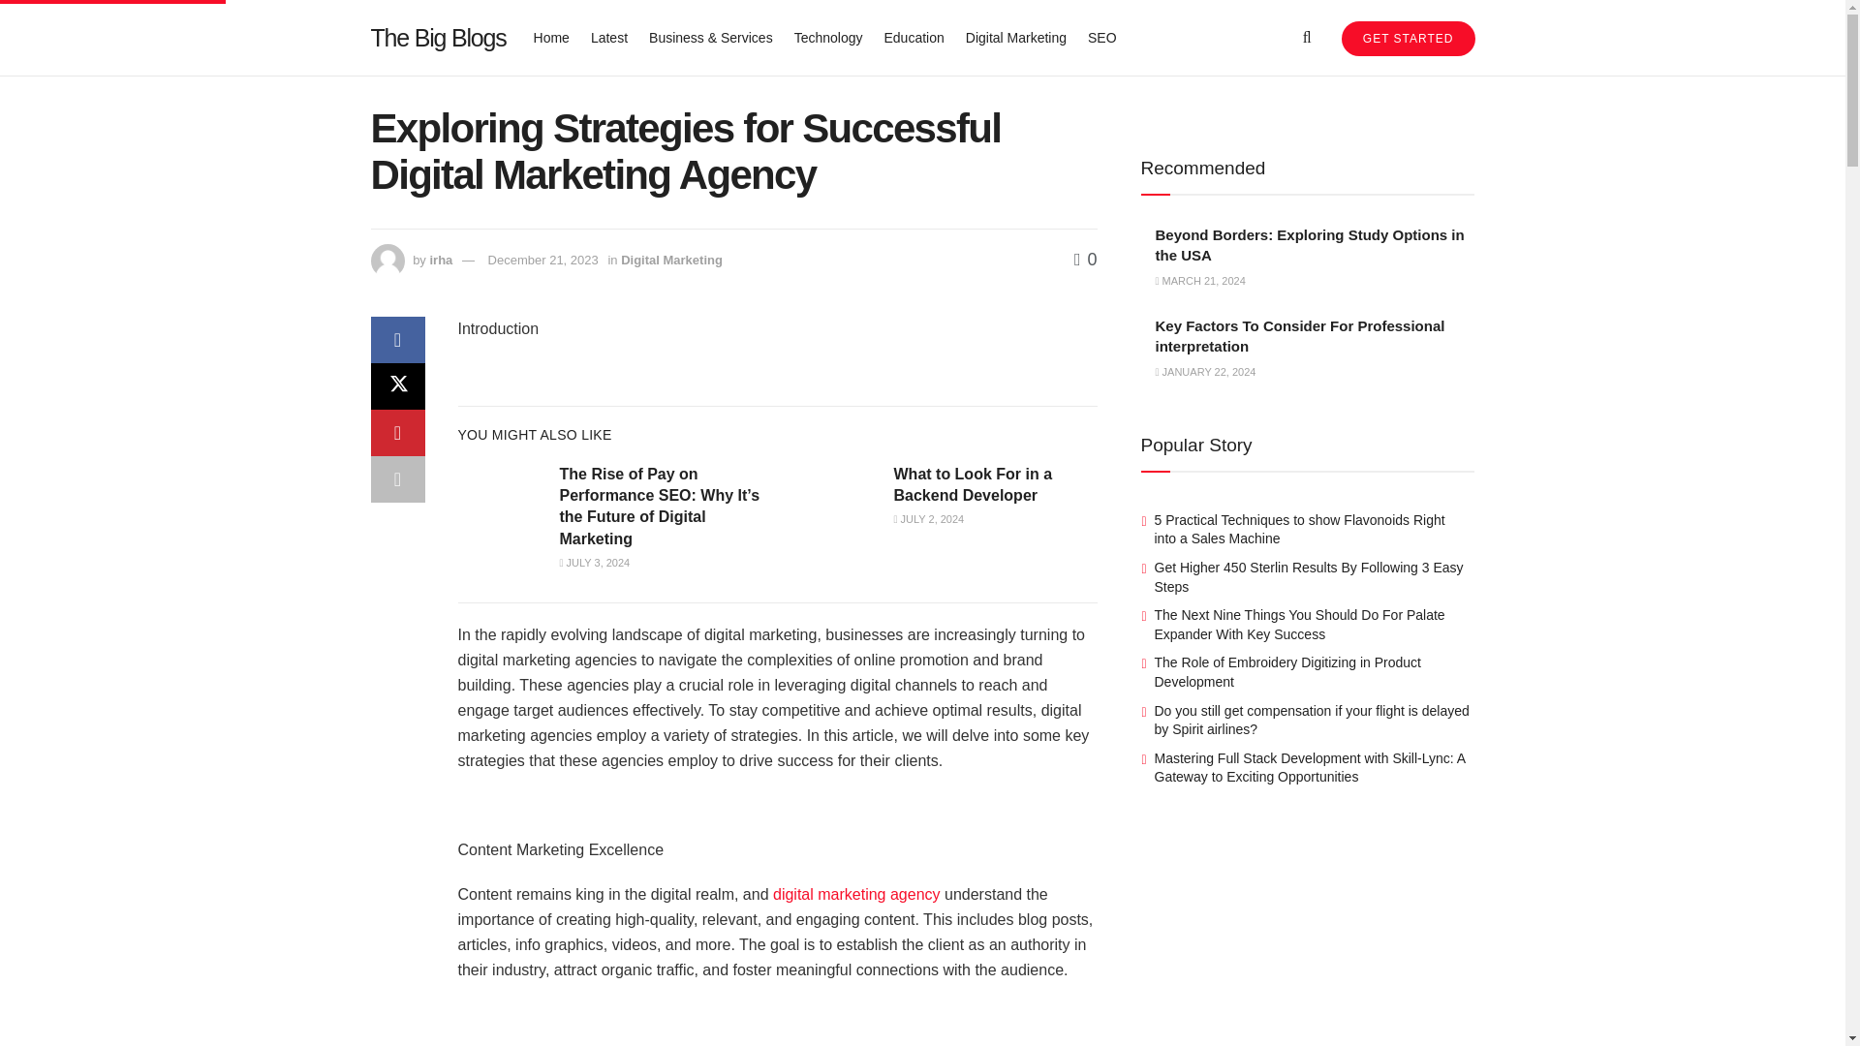  I want to click on Technology, so click(827, 37).